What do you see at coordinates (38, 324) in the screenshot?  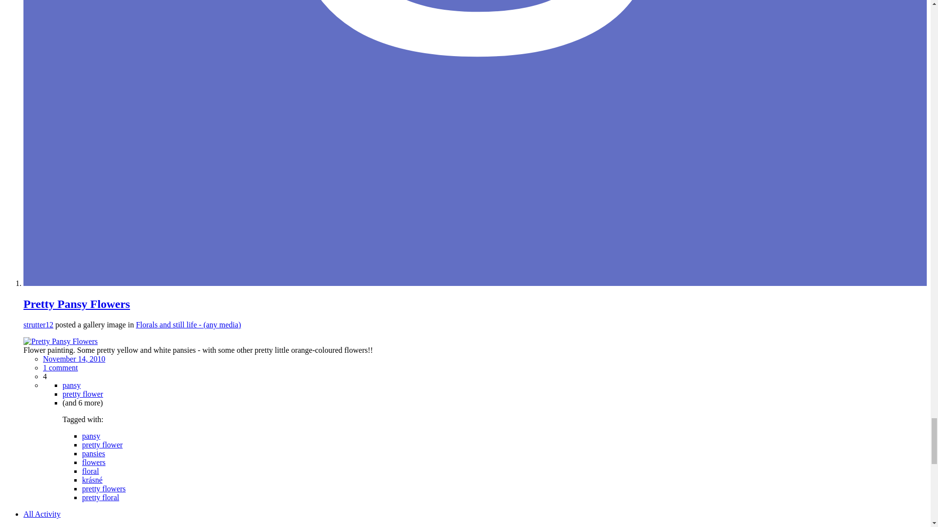 I see `Go to strutter12's profile` at bounding box center [38, 324].